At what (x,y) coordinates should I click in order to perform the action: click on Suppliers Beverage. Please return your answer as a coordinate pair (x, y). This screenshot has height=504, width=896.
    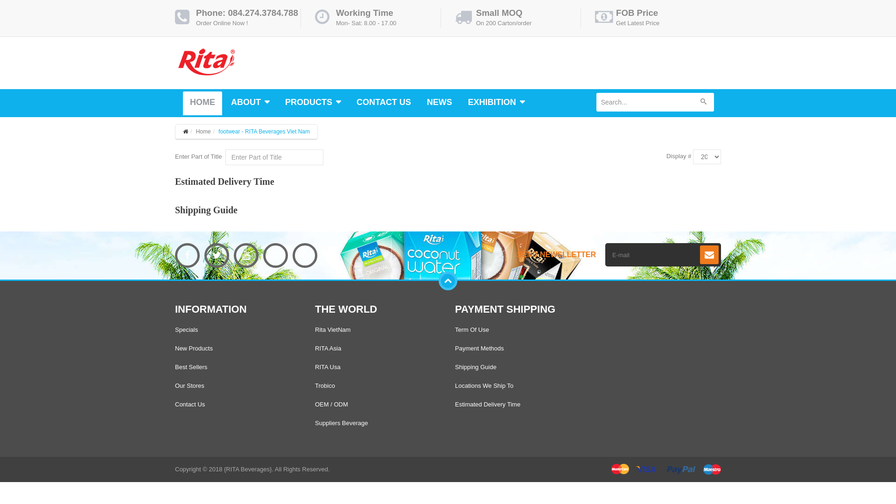
    Looking at the image, I should click on (342, 423).